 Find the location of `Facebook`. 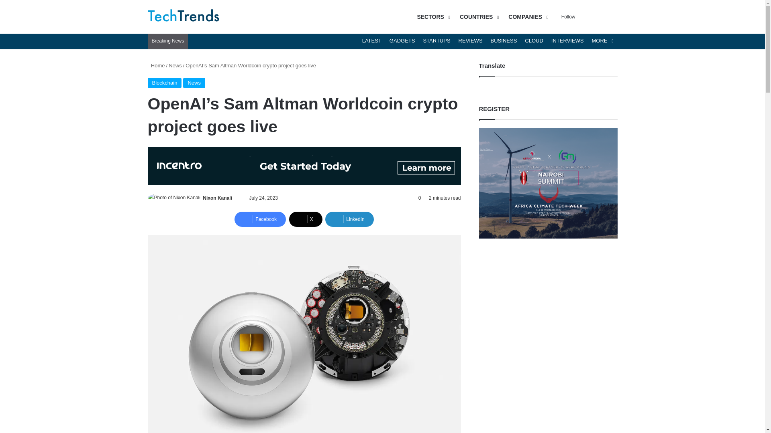

Facebook is located at coordinates (260, 219).